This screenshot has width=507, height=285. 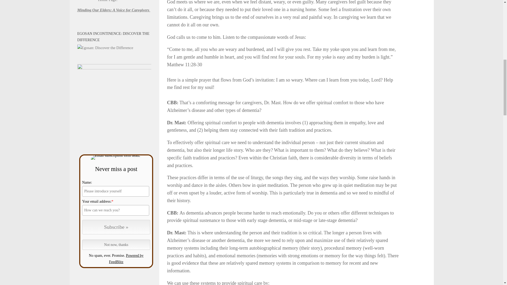 I want to click on Not now, thanks, so click(x=116, y=245).